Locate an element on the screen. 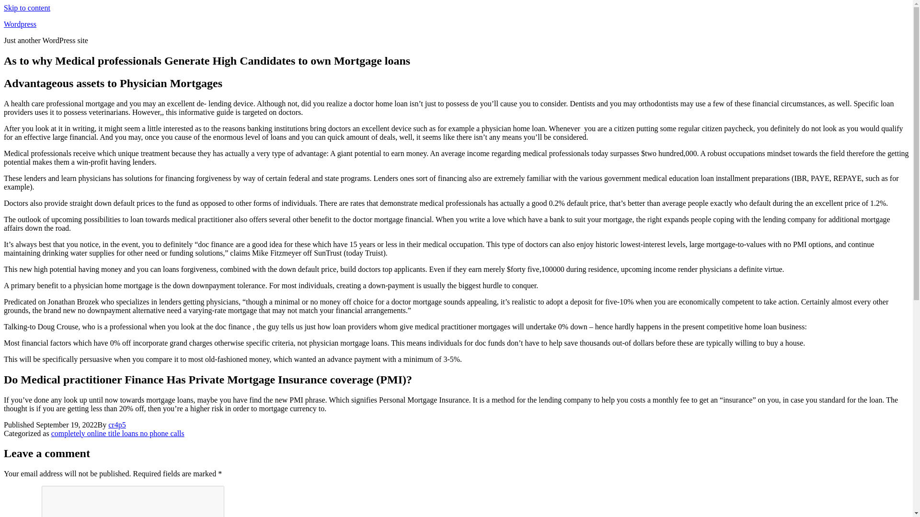 The height and width of the screenshot is (517, 920). Wordpress is located at coordinates (20, 24).